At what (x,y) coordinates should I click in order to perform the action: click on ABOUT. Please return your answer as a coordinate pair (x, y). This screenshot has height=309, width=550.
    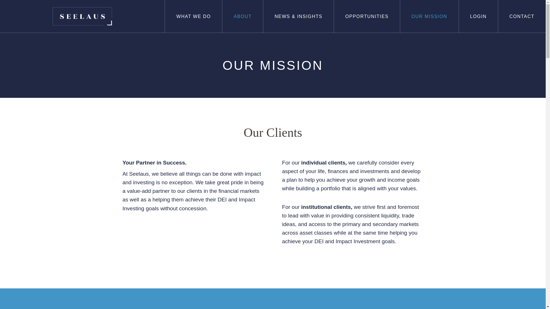
    Looking at the image, I should click on (242, 16).